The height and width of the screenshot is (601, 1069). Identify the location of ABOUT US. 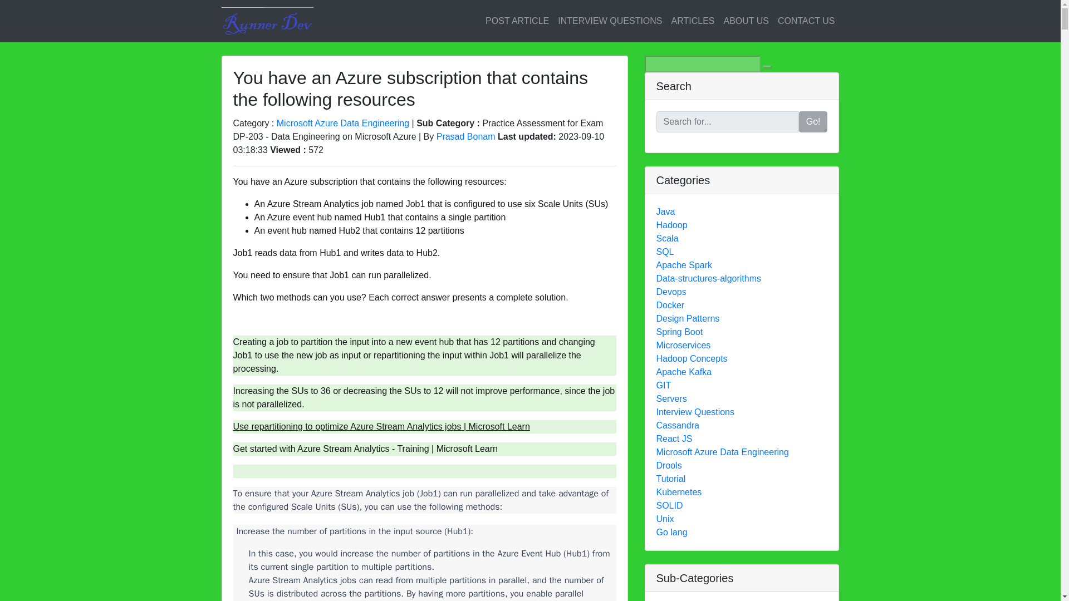
(746, 21).